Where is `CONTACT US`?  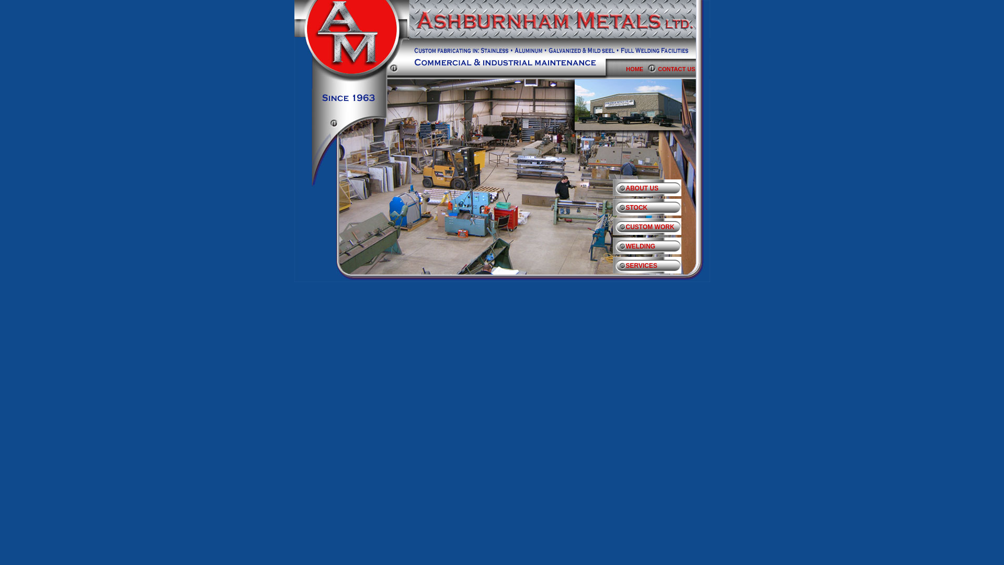 CONTACT US is located at coordinates (684, 69).